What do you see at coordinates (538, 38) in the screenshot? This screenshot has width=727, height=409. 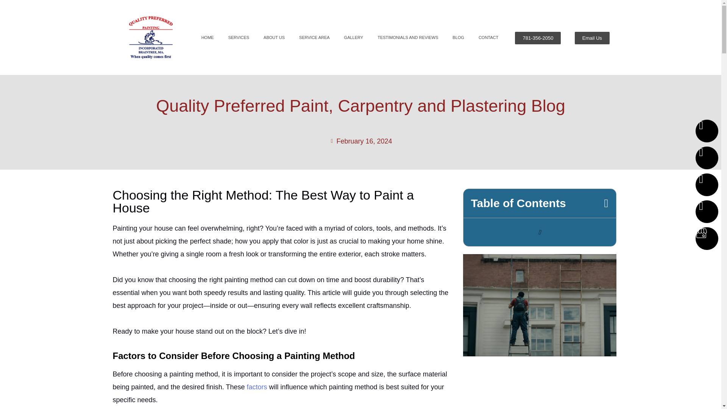 I see `781-356-2050` at bounding box center [538, 38].